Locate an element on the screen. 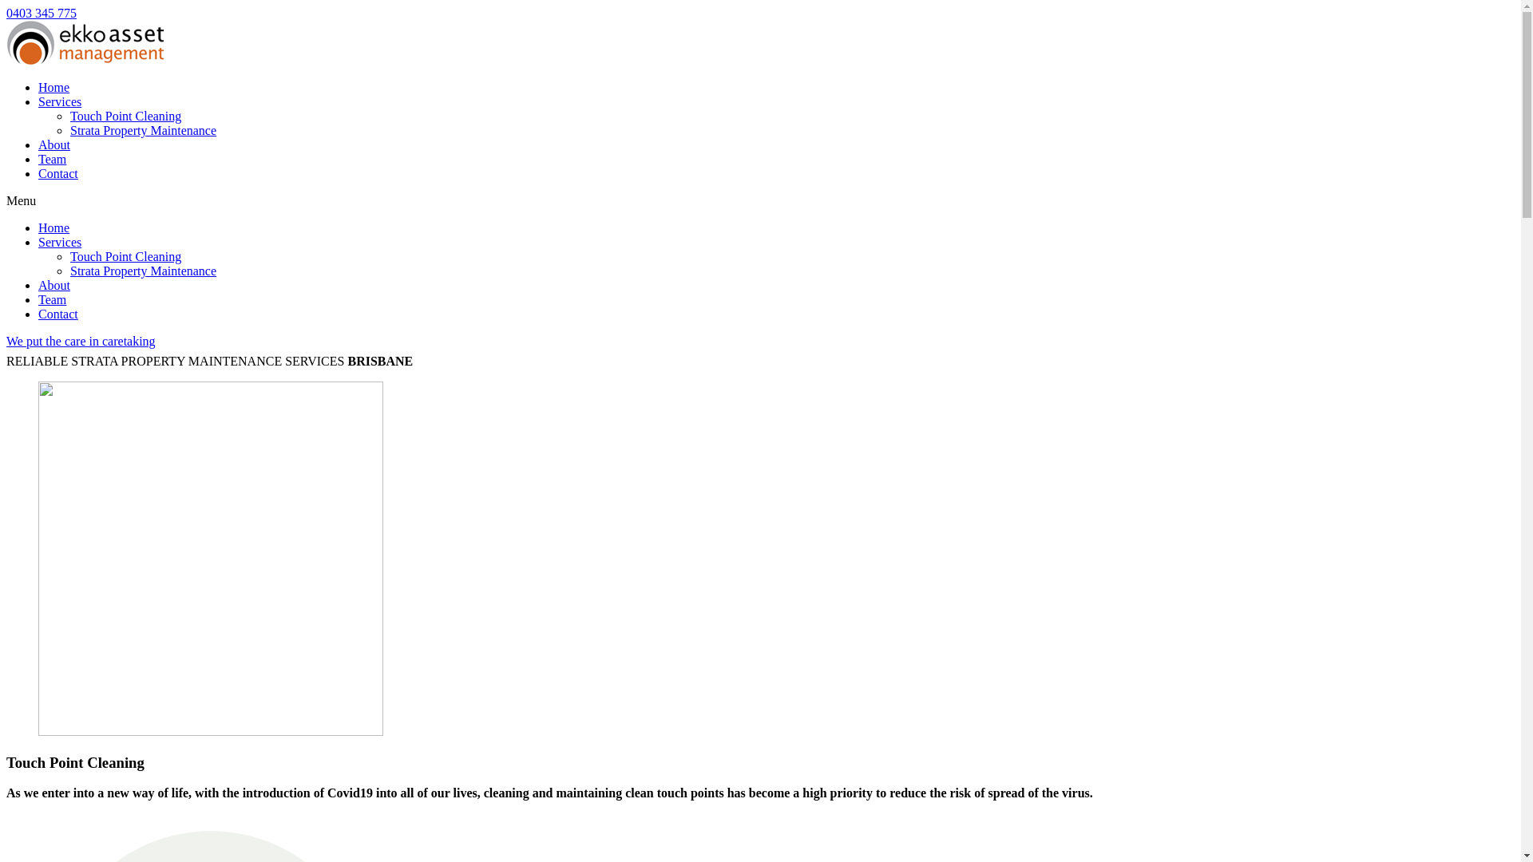 The image size is (1533, 862). Contact is located at coordinates (58, 314).